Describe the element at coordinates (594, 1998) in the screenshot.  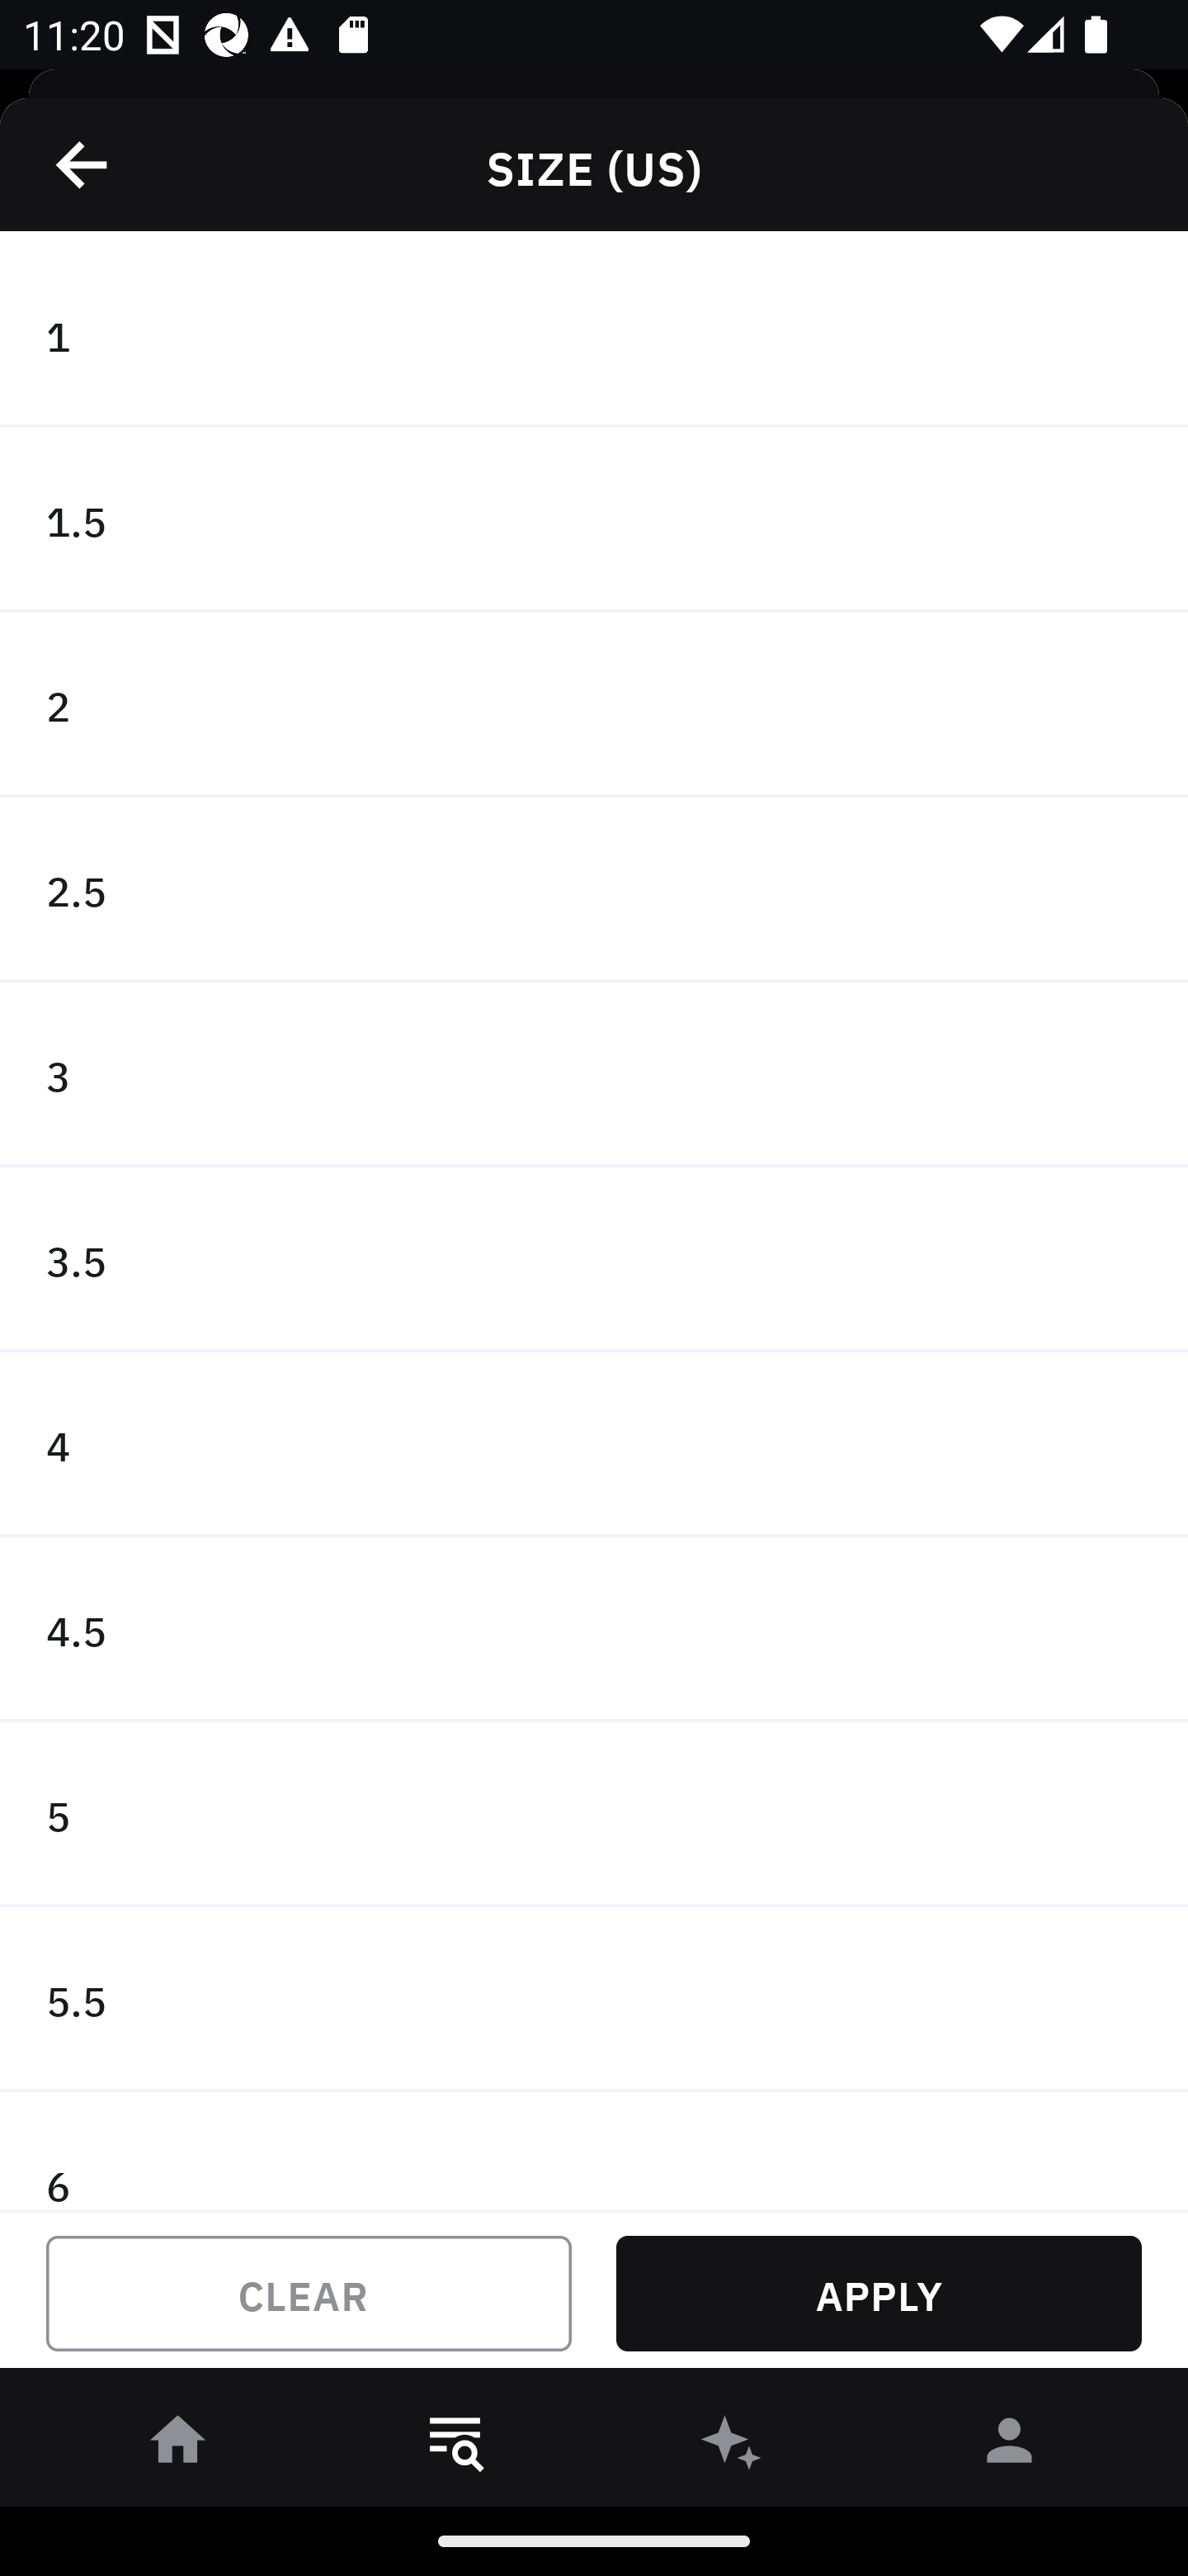
I see `5.5` at that location.